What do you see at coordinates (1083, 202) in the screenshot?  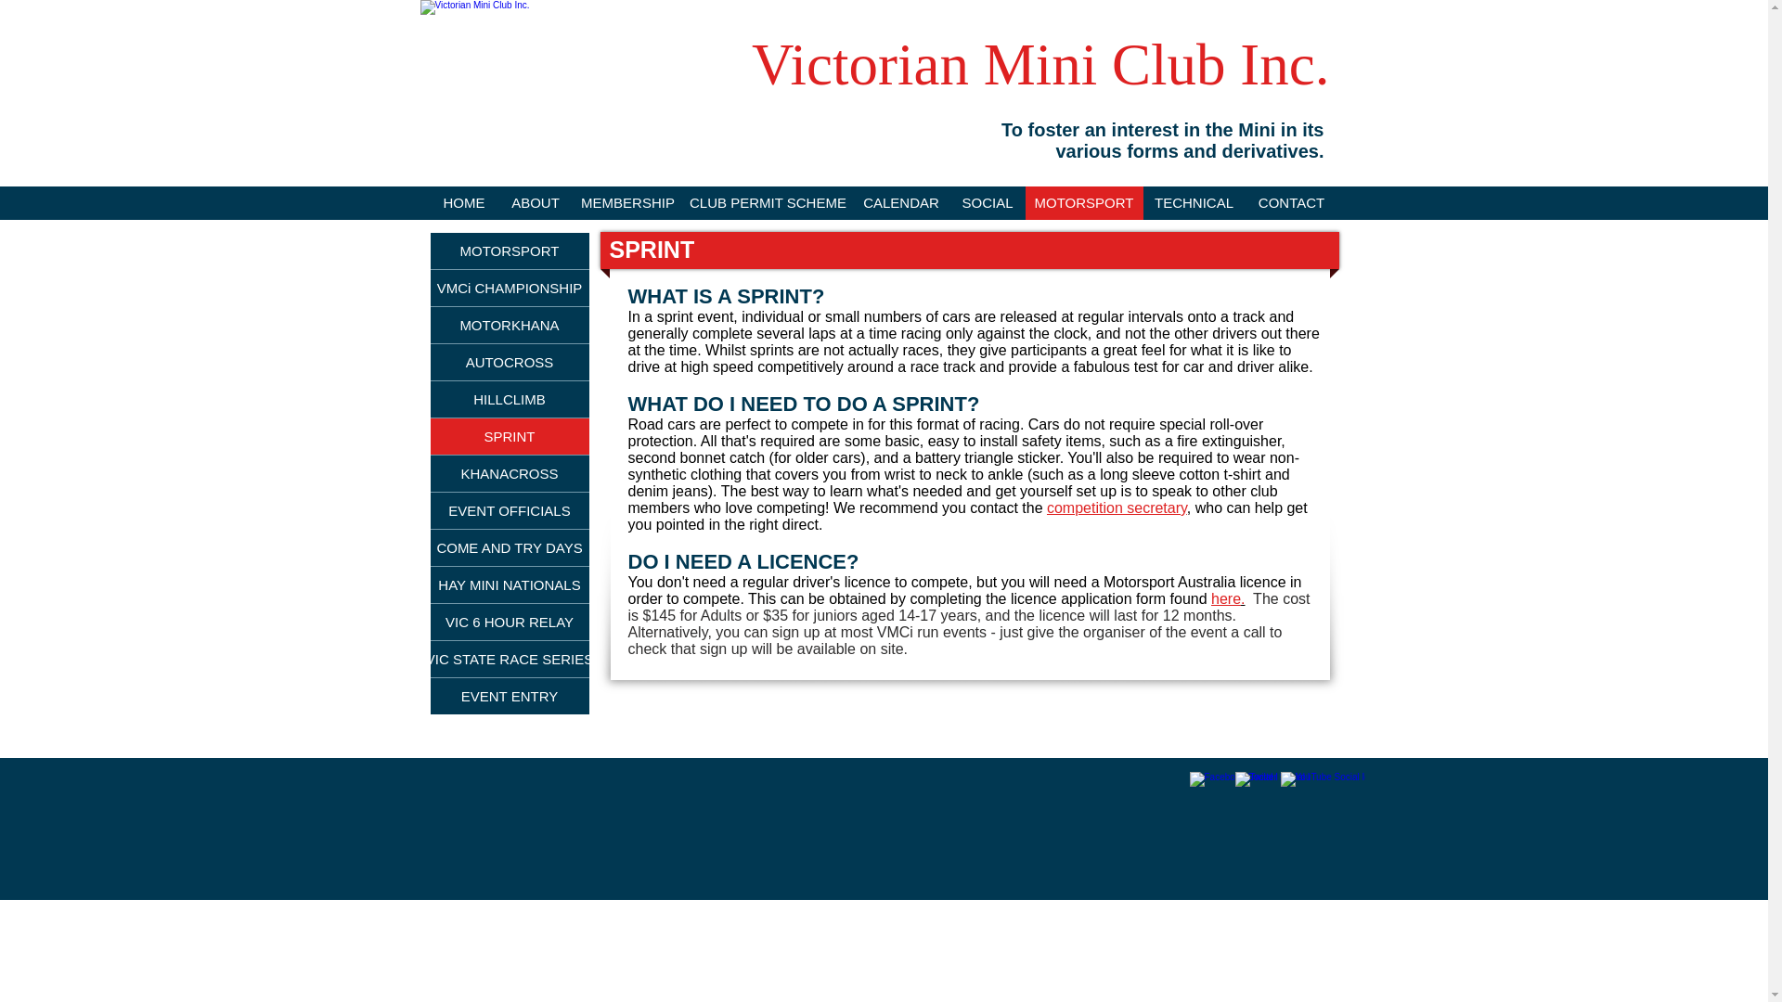 I see `MOTORSPORT` at bounding box center [1083, 202].